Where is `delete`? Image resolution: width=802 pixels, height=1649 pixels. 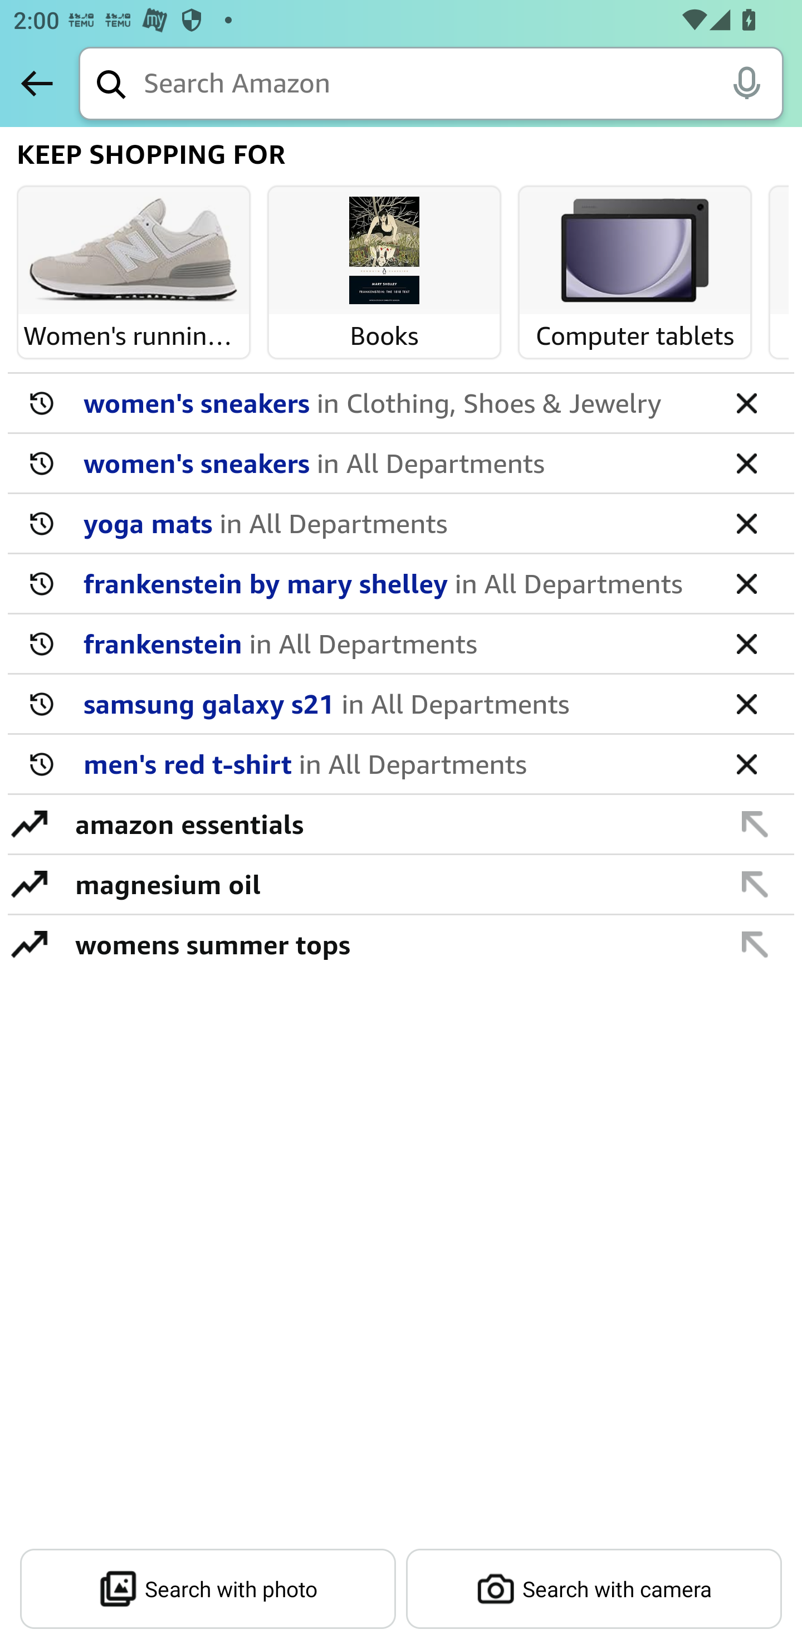 delete is located at coordinates (746, 763).